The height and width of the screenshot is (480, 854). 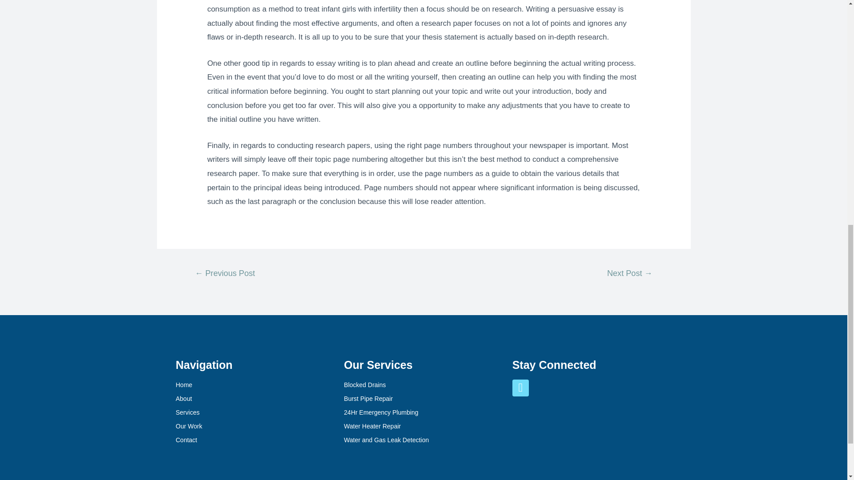 What do you see at coordinates (255, 399) in the screenshot?
I see `About` at bounding box center [255, 399].